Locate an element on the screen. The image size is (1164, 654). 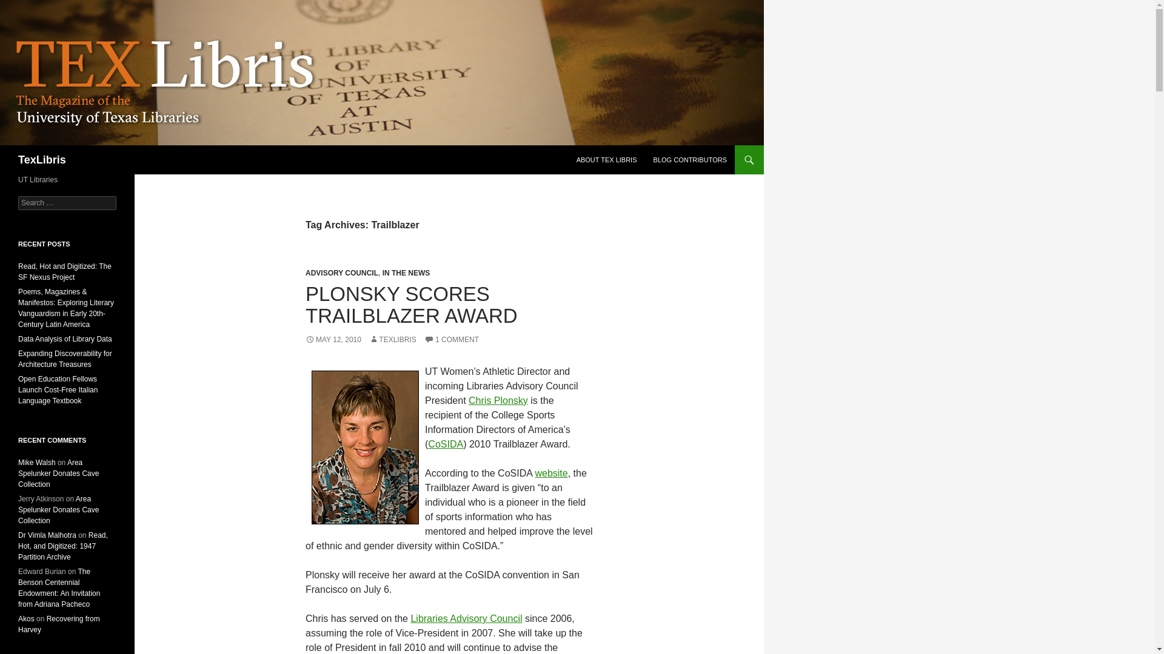
MAY 12, 2010 is located at coordinates (333, 340).